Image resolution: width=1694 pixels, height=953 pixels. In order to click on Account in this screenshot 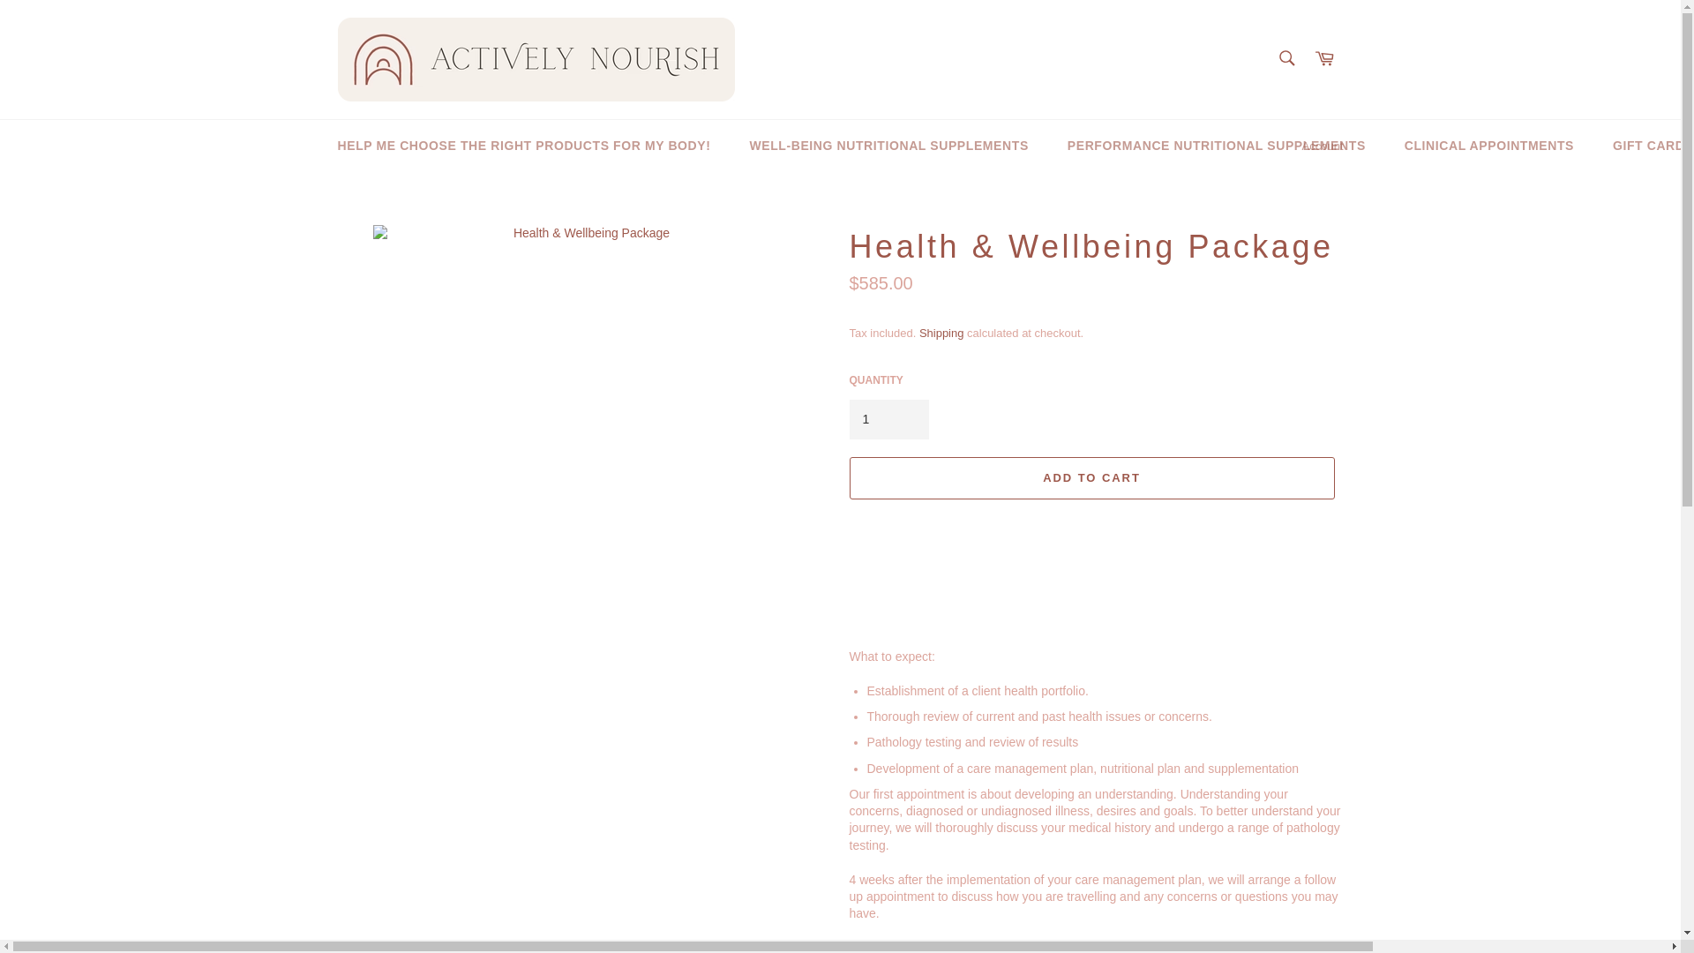, I will do `click(1323, 146)`.